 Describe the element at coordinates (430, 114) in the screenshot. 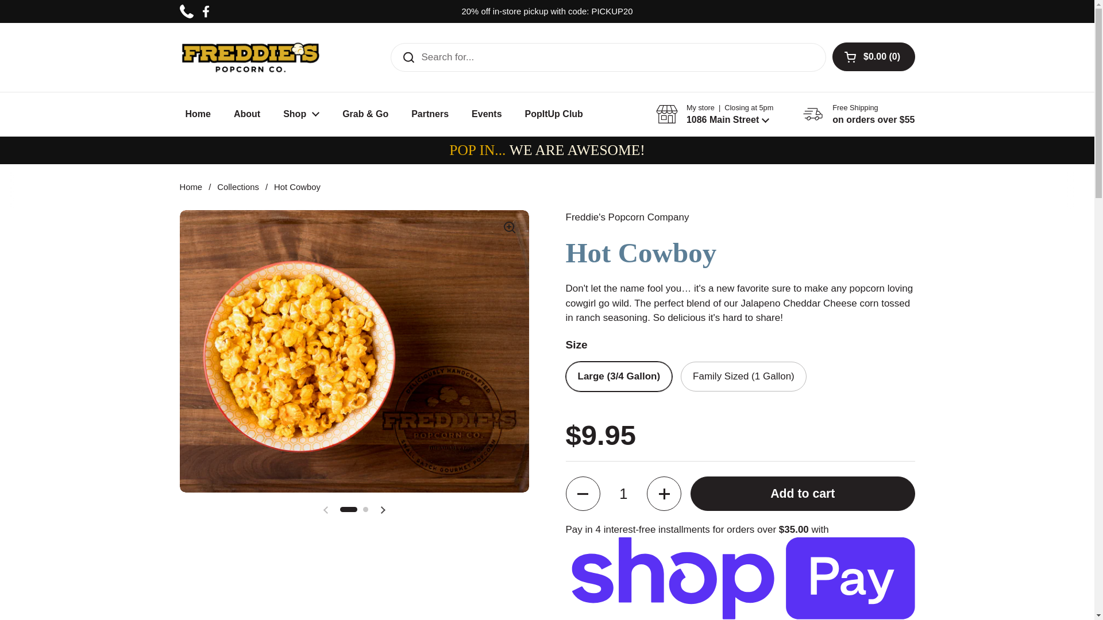

I see `Partners` at that location.